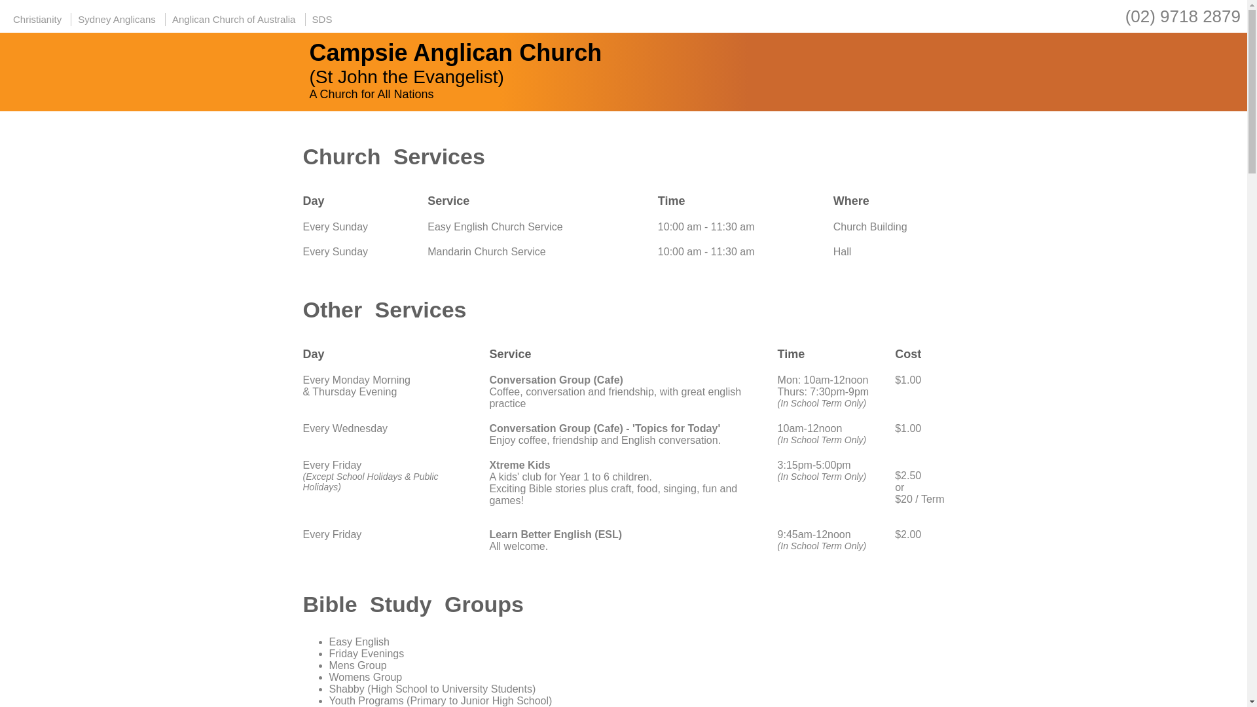  What do you see at coordinates (234, 20) in the screenshot?
I see `Anglican Church of Australia` at bounding box center [234, 20].